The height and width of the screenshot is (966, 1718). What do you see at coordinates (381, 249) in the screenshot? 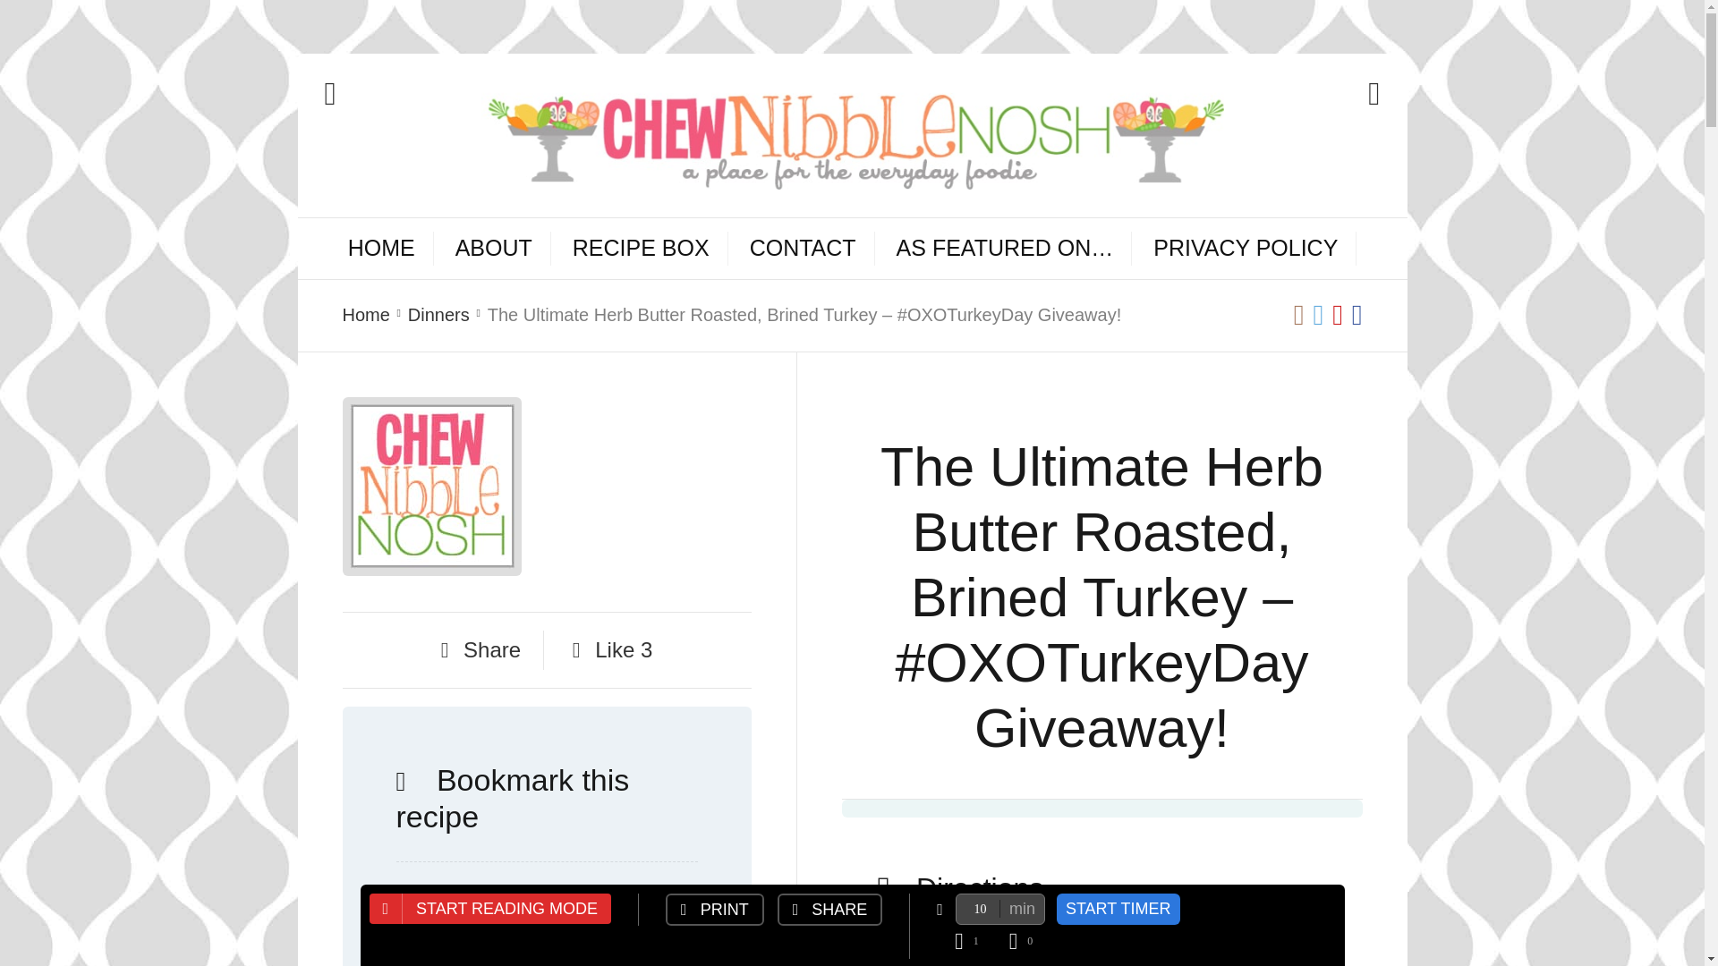
I see `HOME` at bounding box center [381, 249].